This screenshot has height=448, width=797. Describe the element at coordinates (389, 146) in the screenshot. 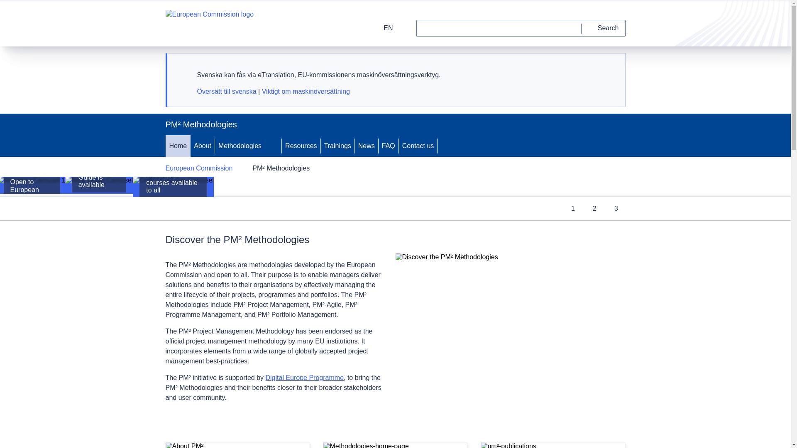

I see `FAQ` at that location.